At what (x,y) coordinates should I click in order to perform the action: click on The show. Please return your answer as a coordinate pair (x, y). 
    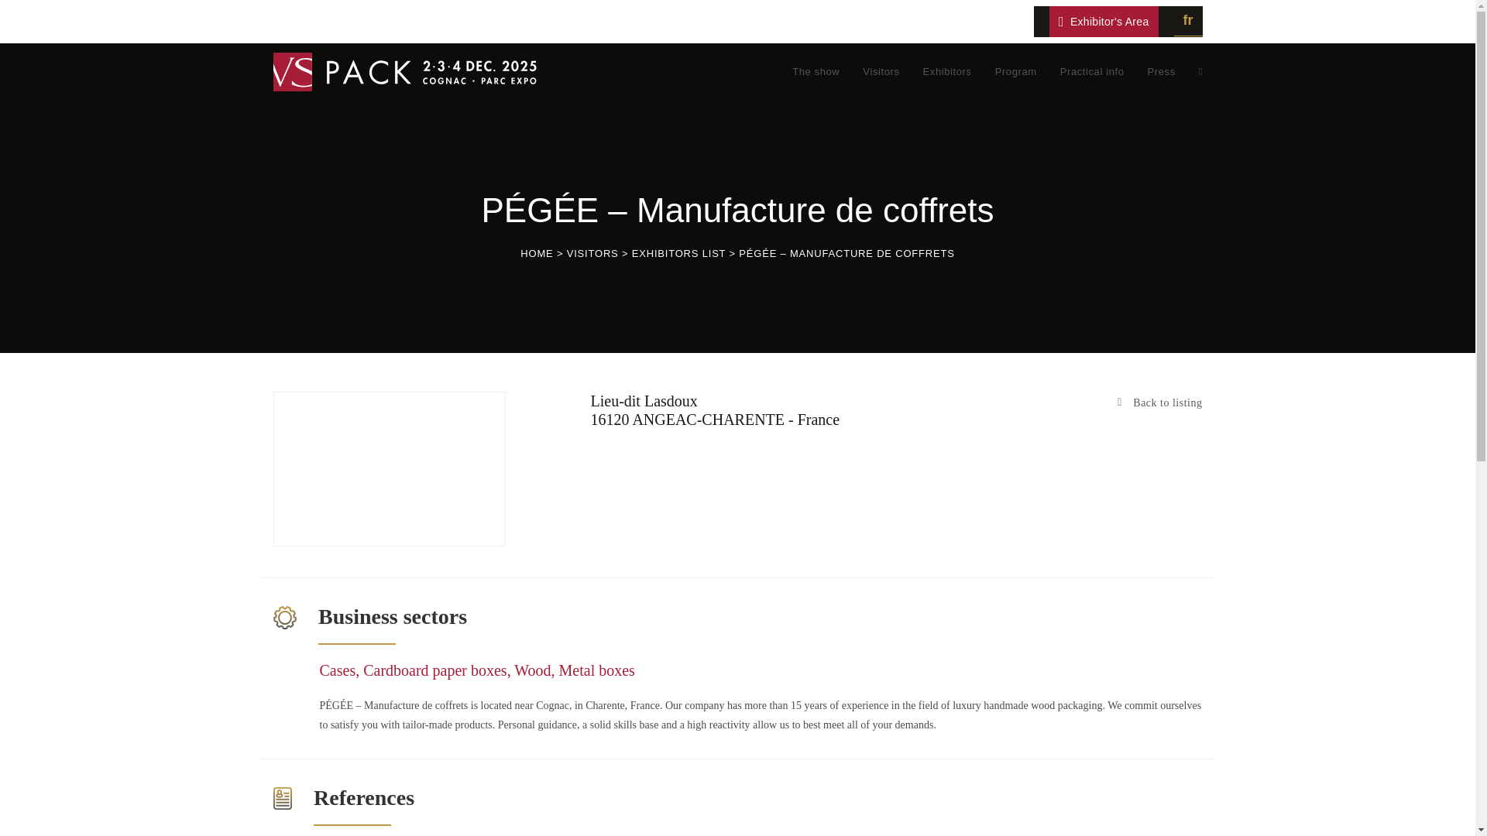
    Looking at the image, I should click on (816, 71).